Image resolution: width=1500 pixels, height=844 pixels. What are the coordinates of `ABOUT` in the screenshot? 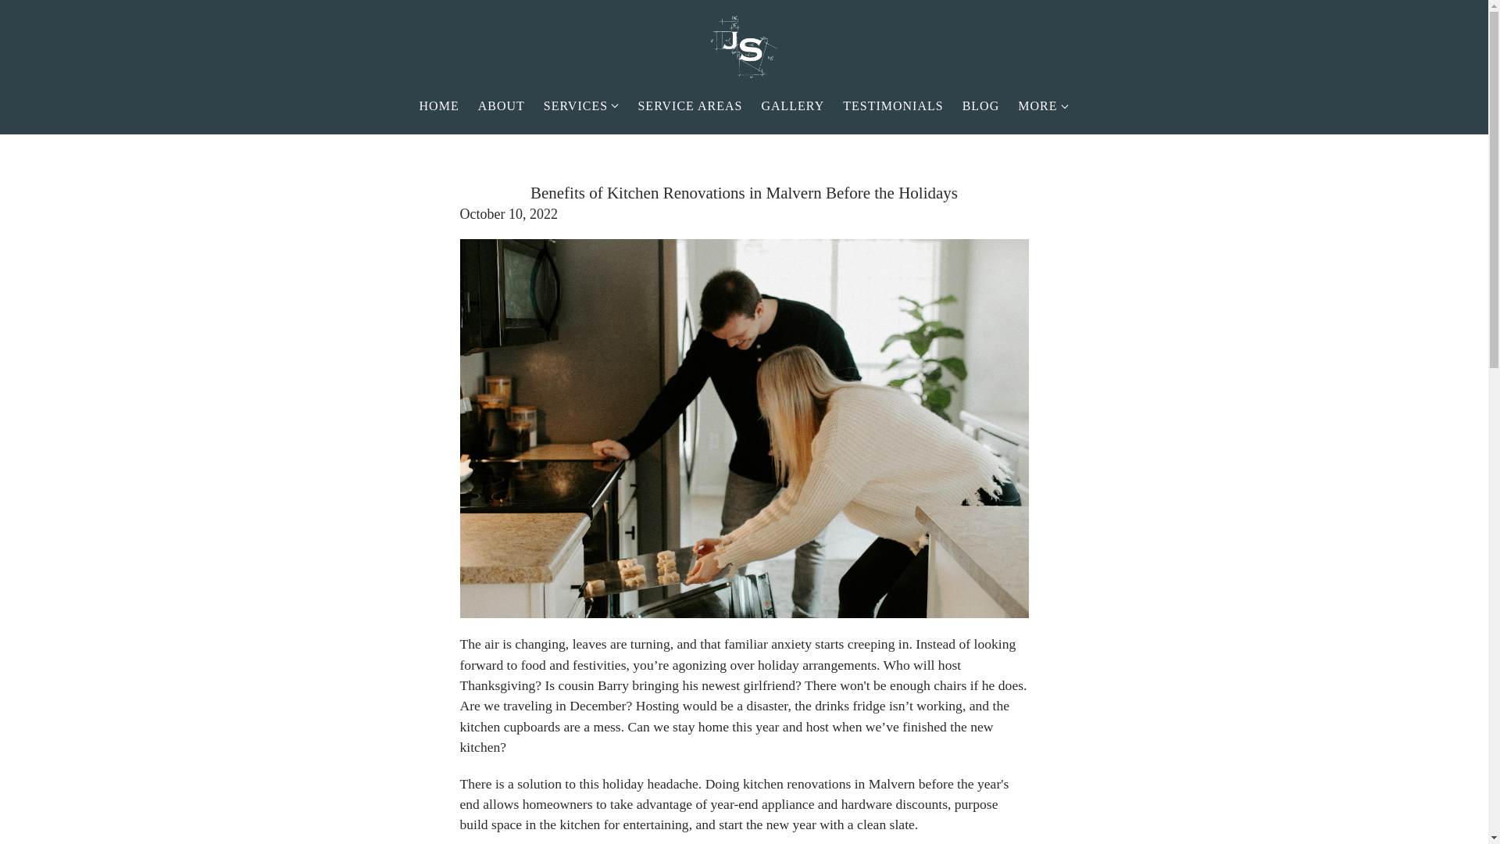 It's located at (502, 106).